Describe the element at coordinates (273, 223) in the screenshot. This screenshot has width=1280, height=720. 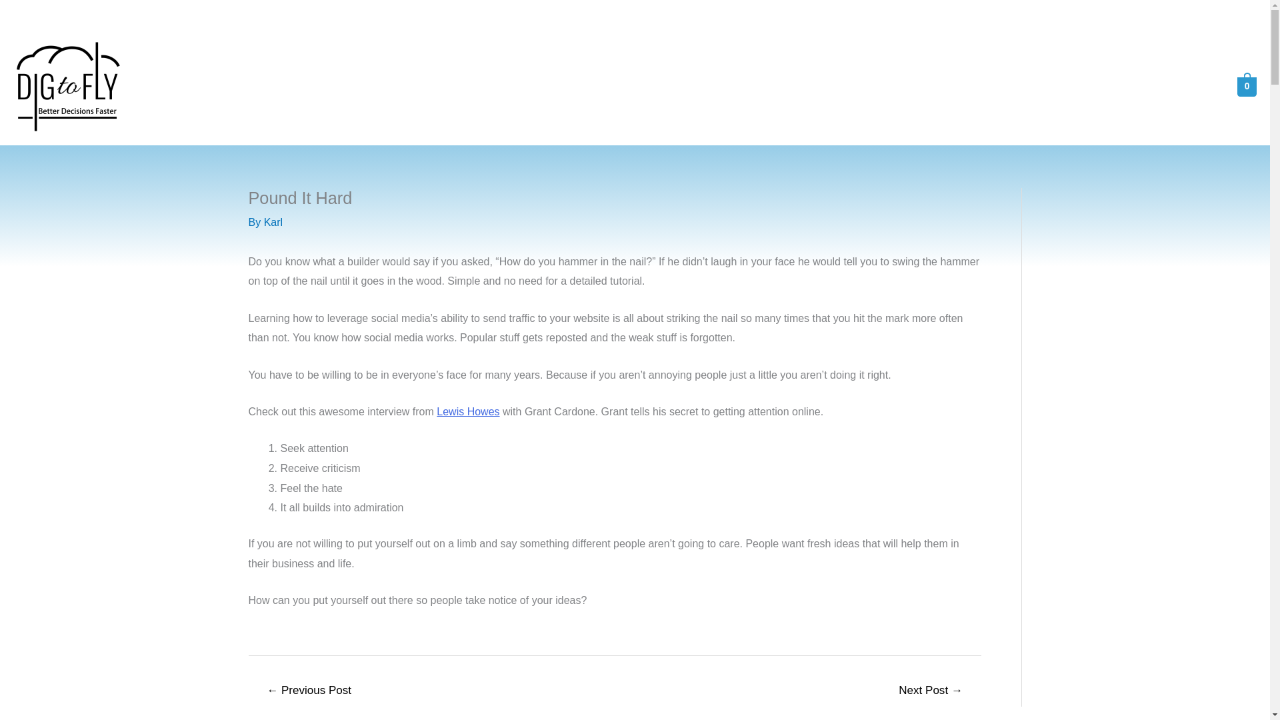
I see `Karl` at that location.